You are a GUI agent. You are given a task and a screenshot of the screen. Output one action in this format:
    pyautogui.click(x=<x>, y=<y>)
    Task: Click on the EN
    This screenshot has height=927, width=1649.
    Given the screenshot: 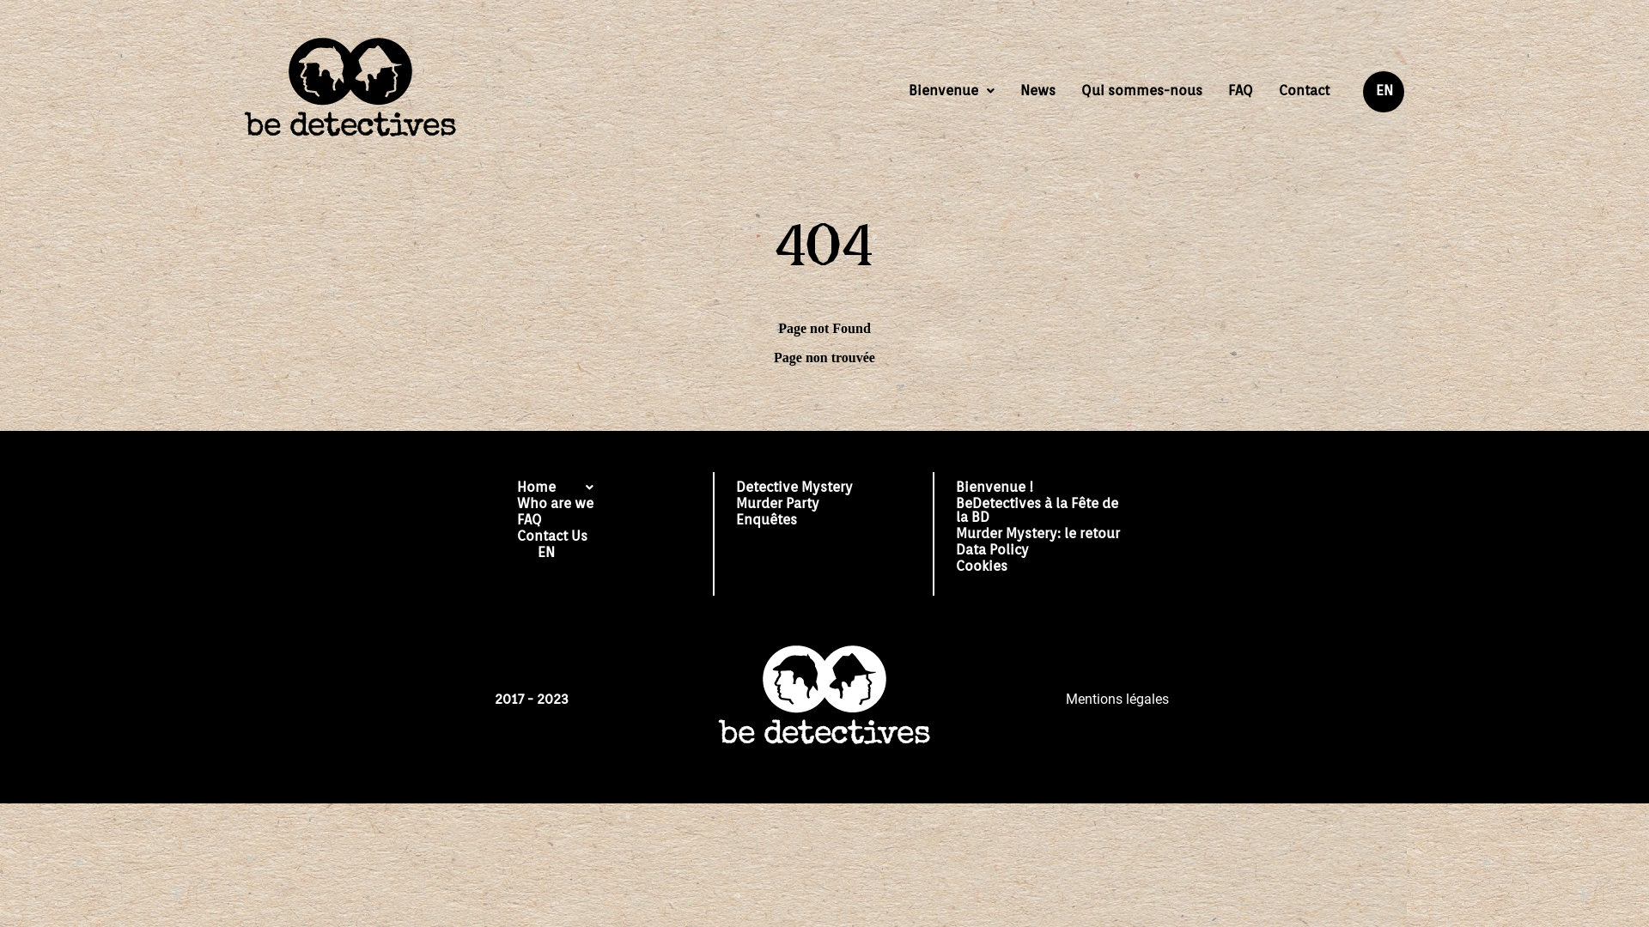 What is the action you would take?
    pyautogui.click(x=1384, y=92)
    